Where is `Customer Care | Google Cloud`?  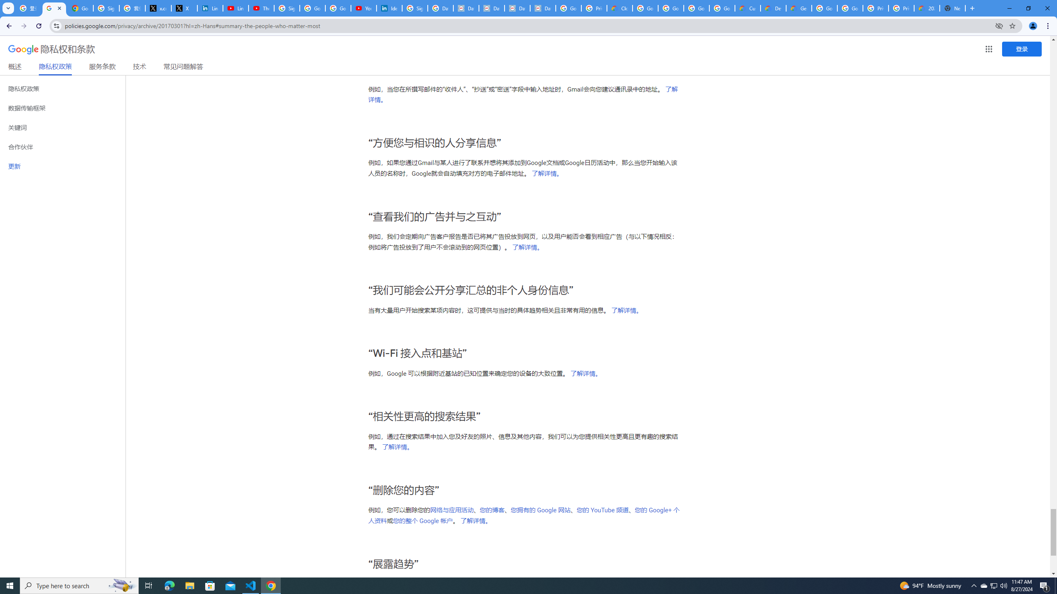
Customer Care | Google Cloud is located at coordinates (747, 8).